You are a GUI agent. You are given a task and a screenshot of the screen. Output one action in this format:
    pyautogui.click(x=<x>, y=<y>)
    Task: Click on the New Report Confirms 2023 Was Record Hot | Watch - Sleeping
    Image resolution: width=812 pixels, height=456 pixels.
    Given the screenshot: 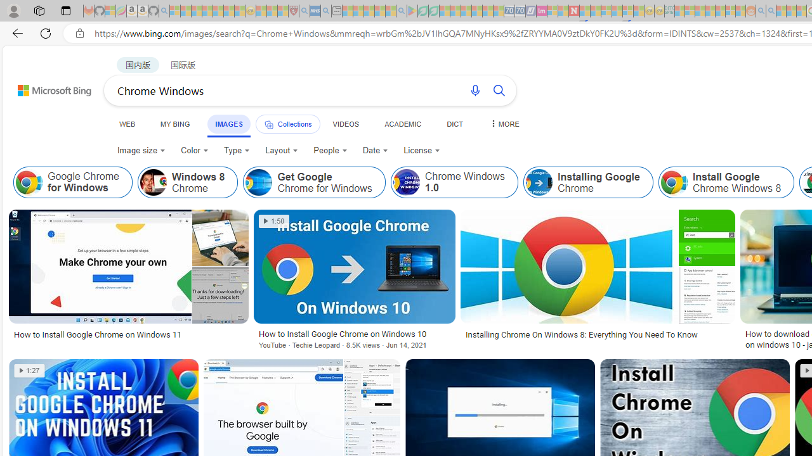 What is the action you would take?
    pyautogui.click(x=218, y=11)
    